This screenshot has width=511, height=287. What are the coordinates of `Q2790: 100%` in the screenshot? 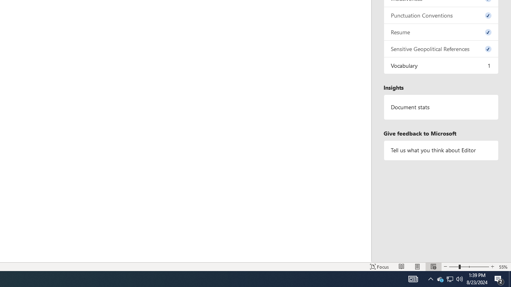 It's located at (460, 279).